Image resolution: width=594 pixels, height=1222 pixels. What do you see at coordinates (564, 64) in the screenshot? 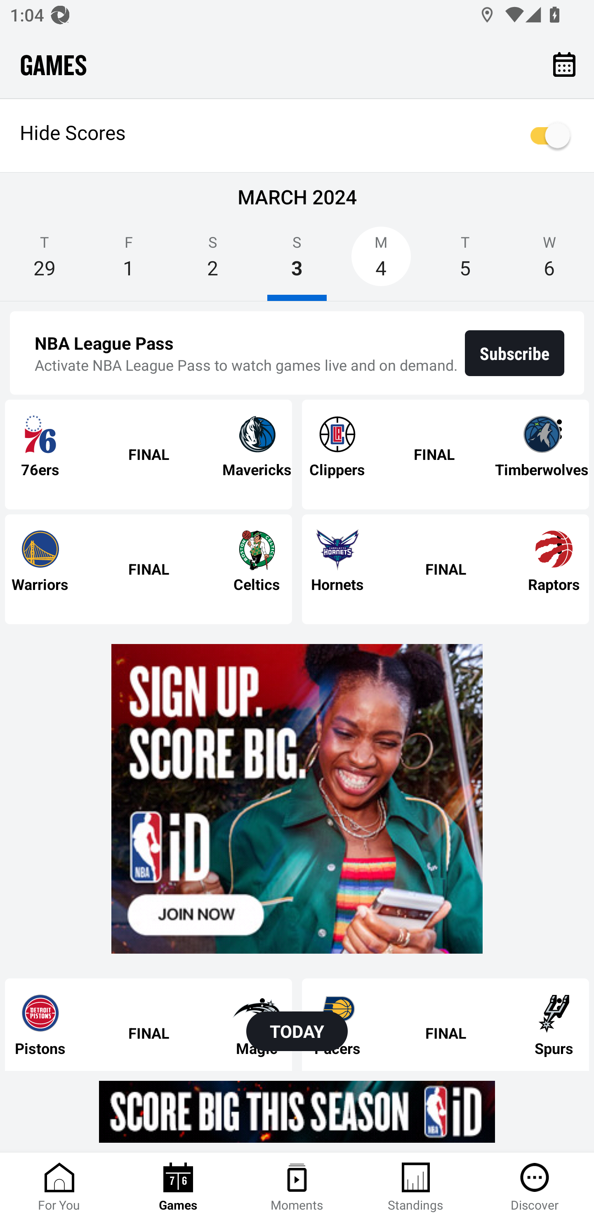
I see `Calendar` at bounding box center [564, 64].